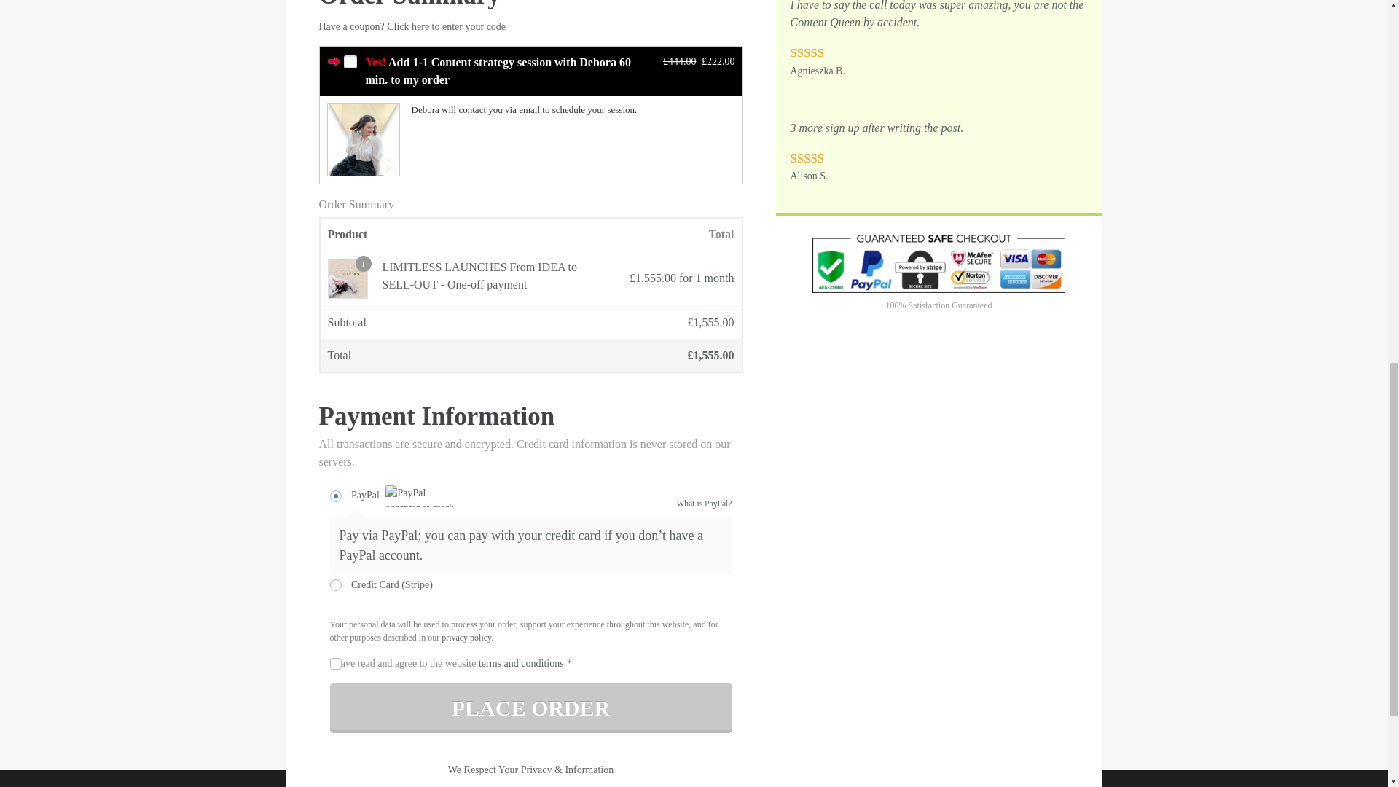 The height and width of the screenshot is (787, 1399). I want to click on What is PayPal?, so click(704, 504).